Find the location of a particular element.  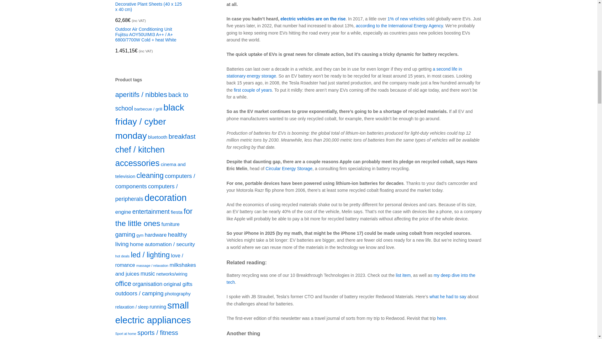

what he had to say is located at coordinates (448, 296).